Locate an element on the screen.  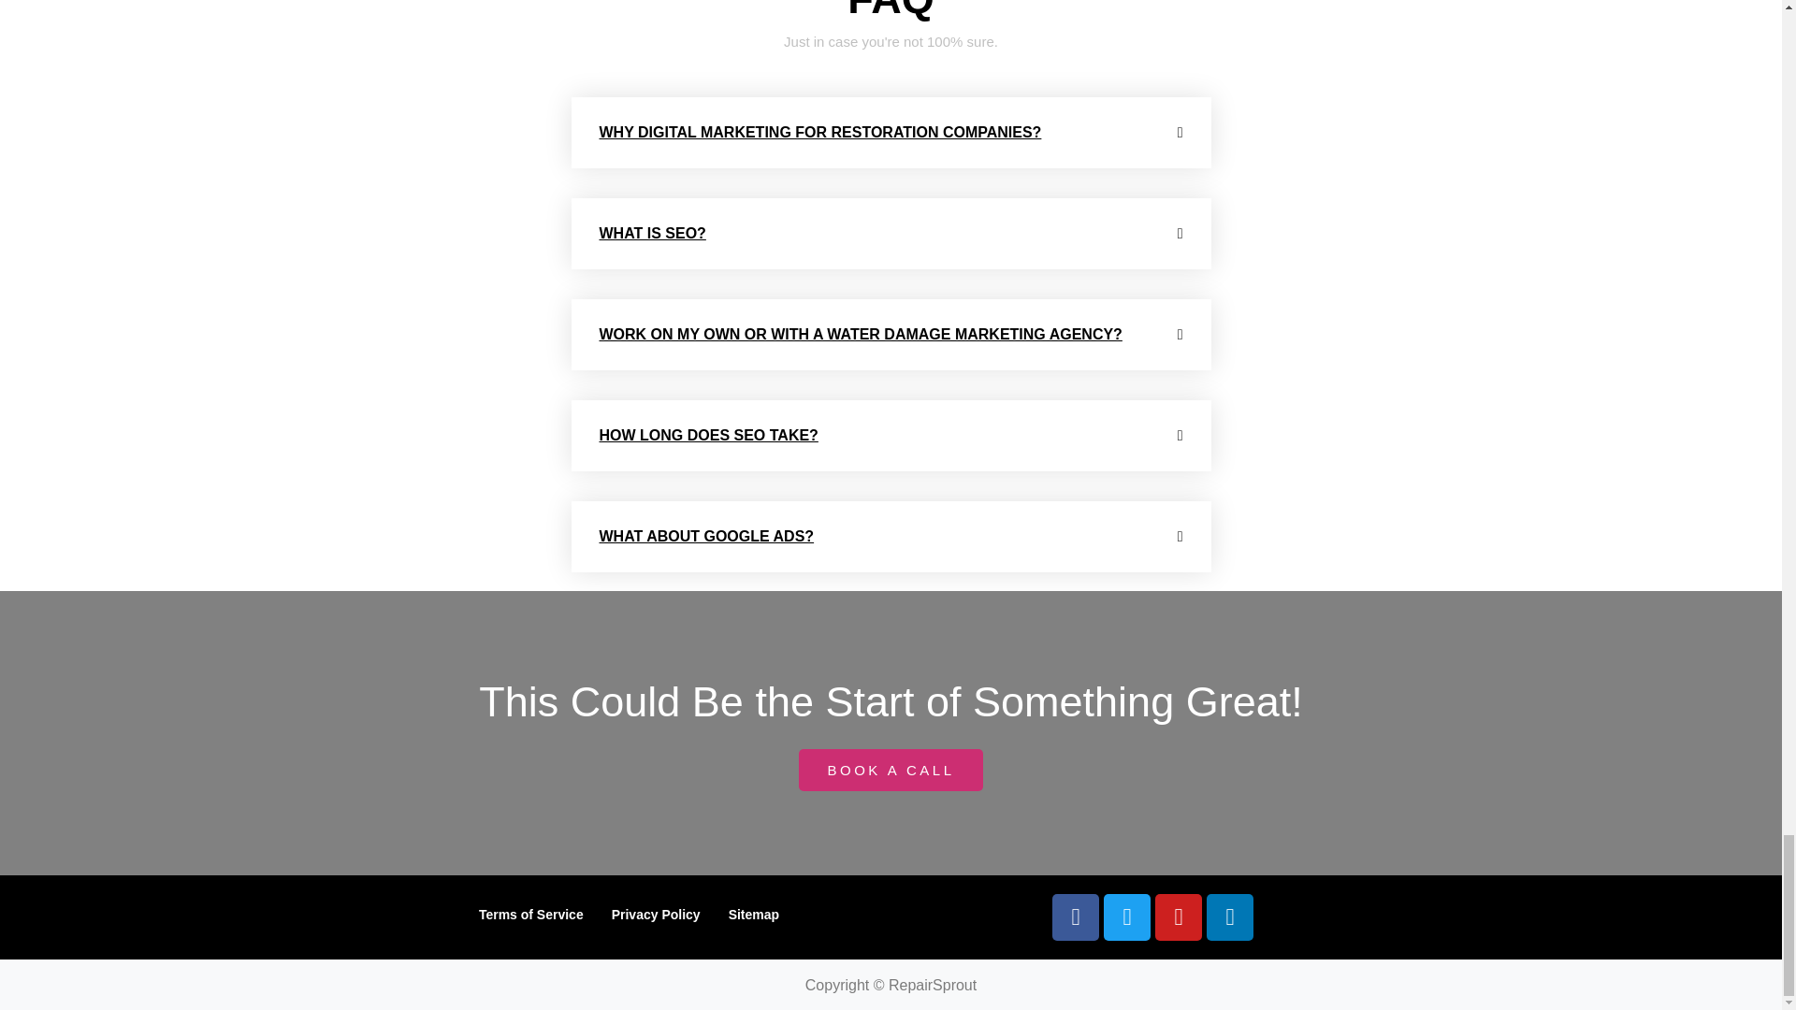
Sitemap is located at coordinates (754, 915).